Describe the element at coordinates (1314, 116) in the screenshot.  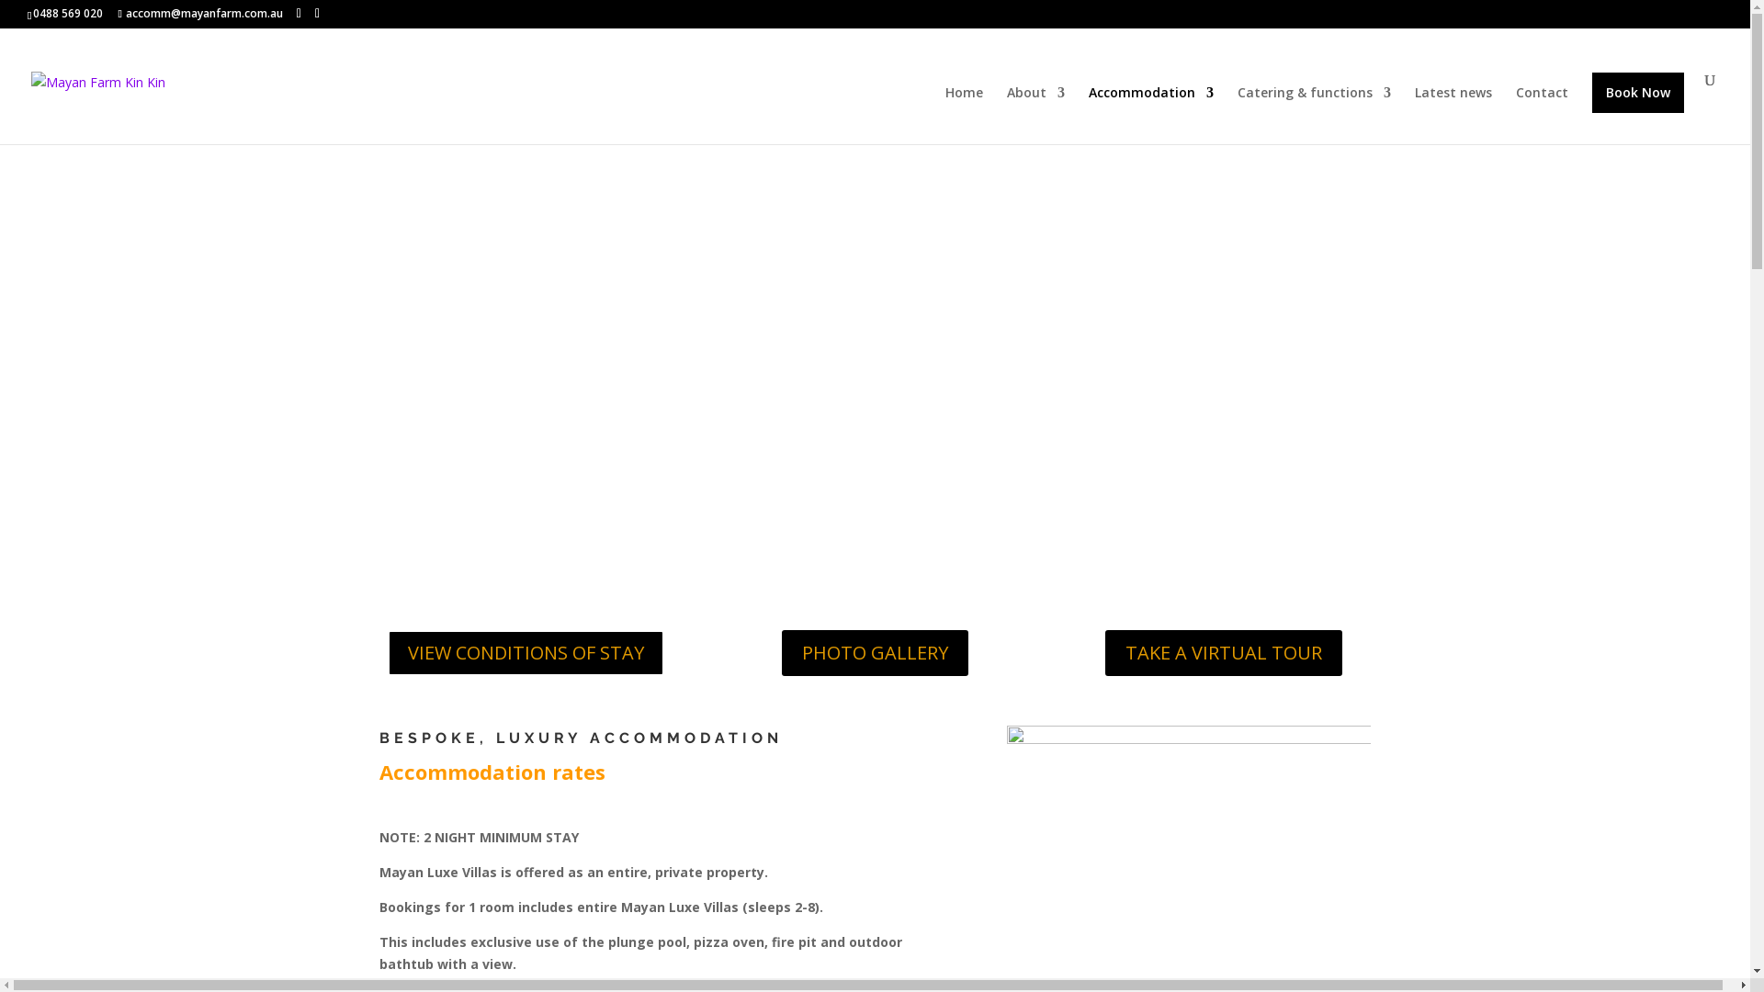
I see `Catering & functions` at that location.